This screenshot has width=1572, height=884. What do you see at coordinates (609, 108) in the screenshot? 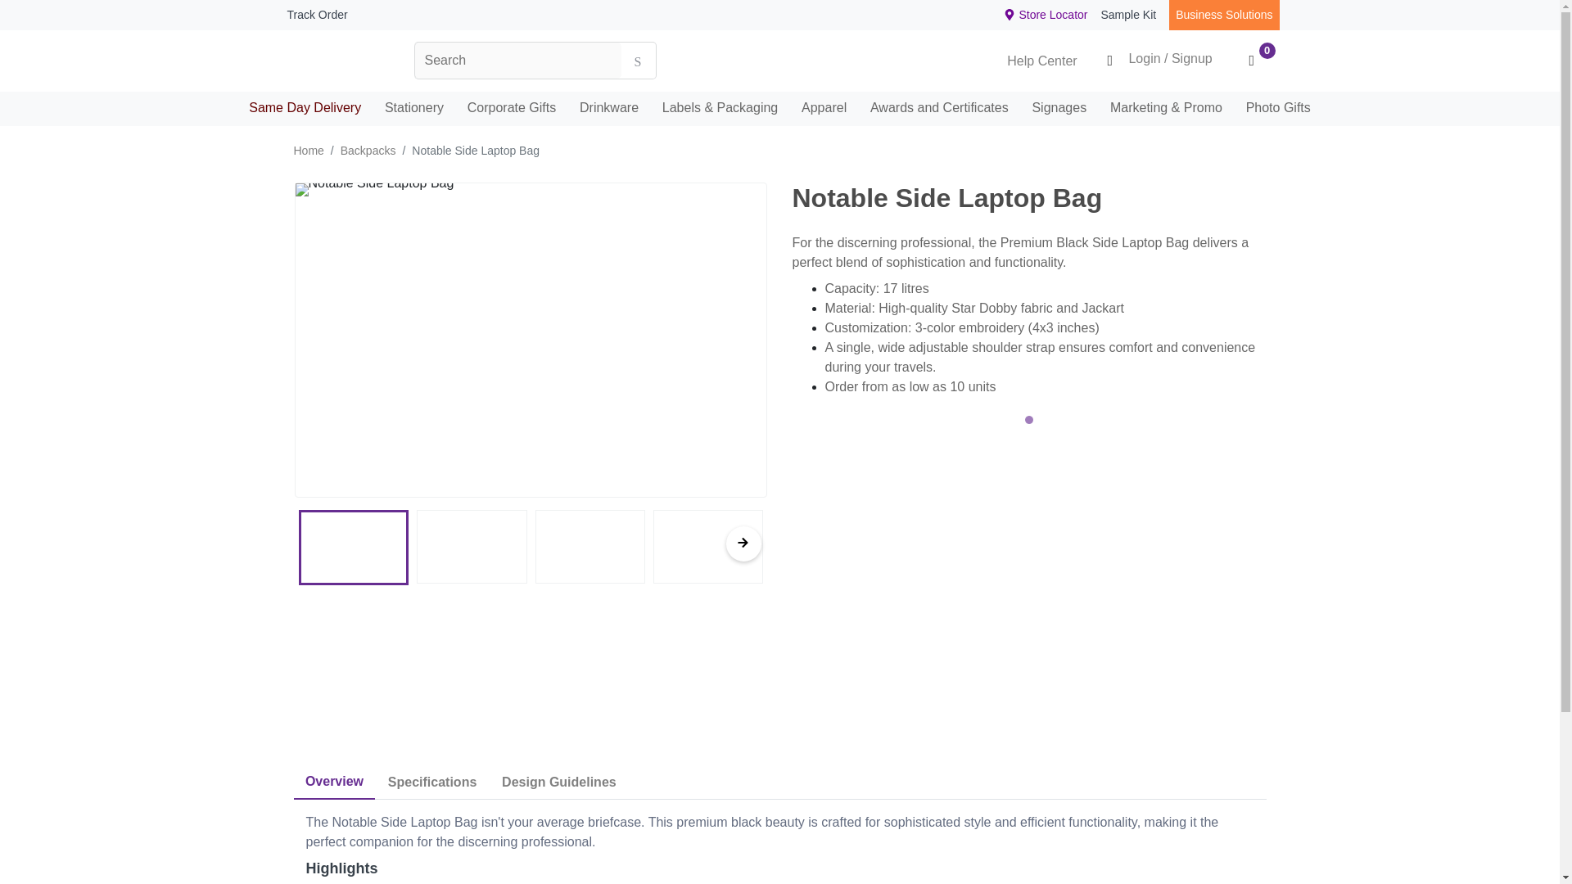
I see `Drinkware` at bounding box center [609, 108].